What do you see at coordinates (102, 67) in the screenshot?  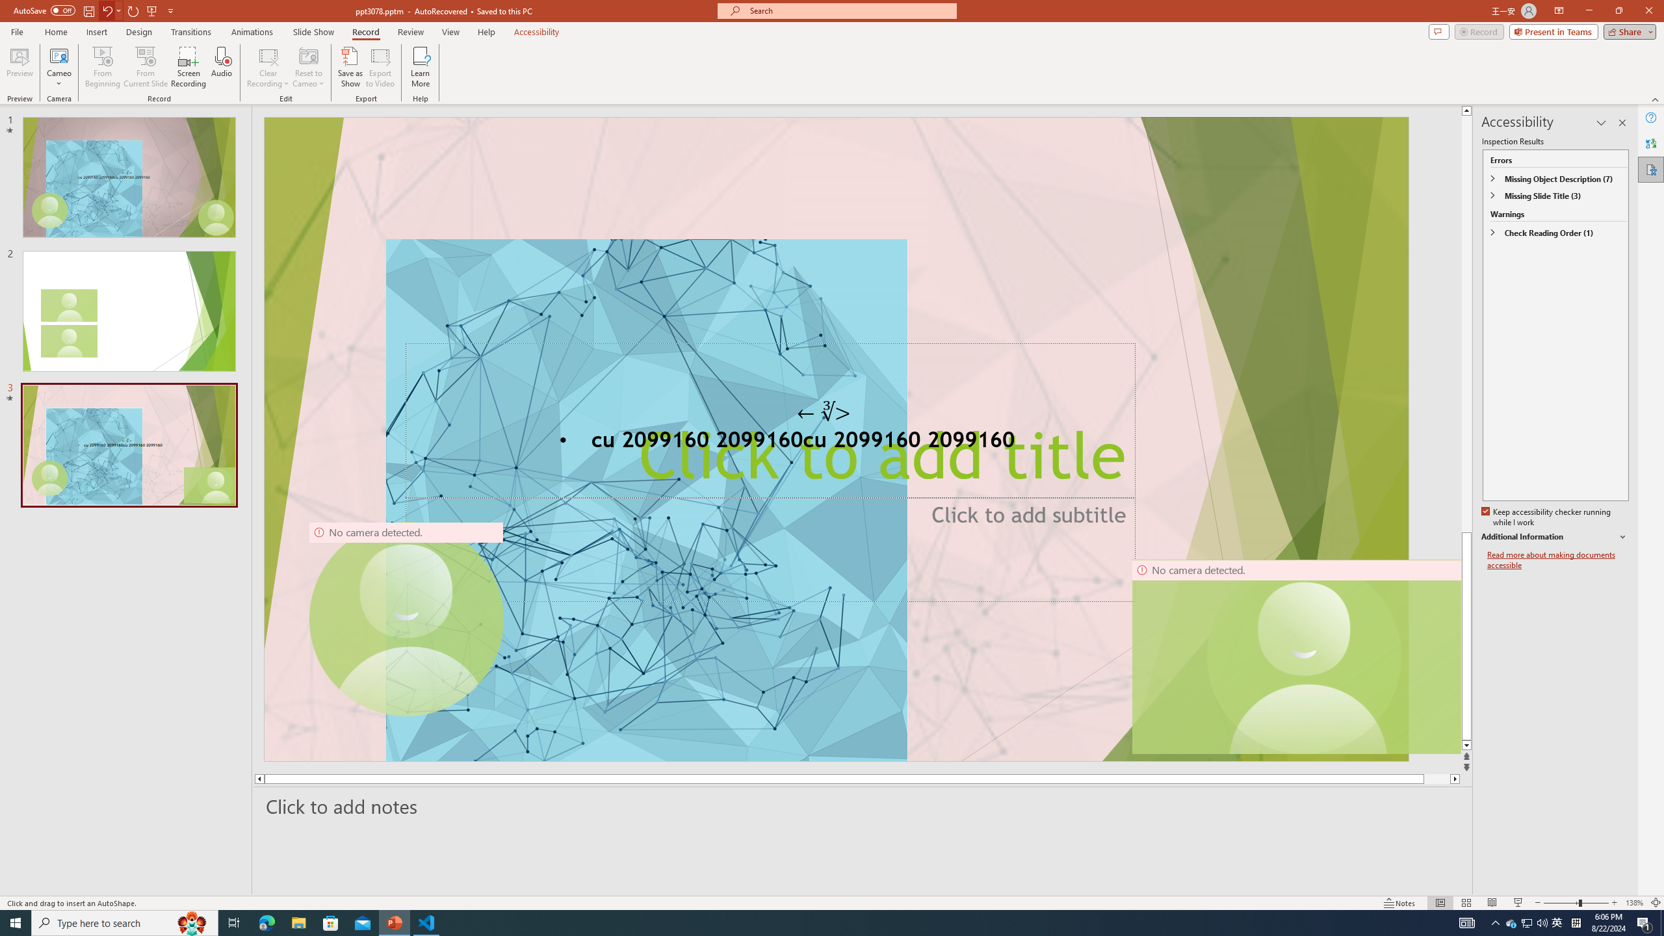 I see `From Beginning...` at bounding box center [102, 67].